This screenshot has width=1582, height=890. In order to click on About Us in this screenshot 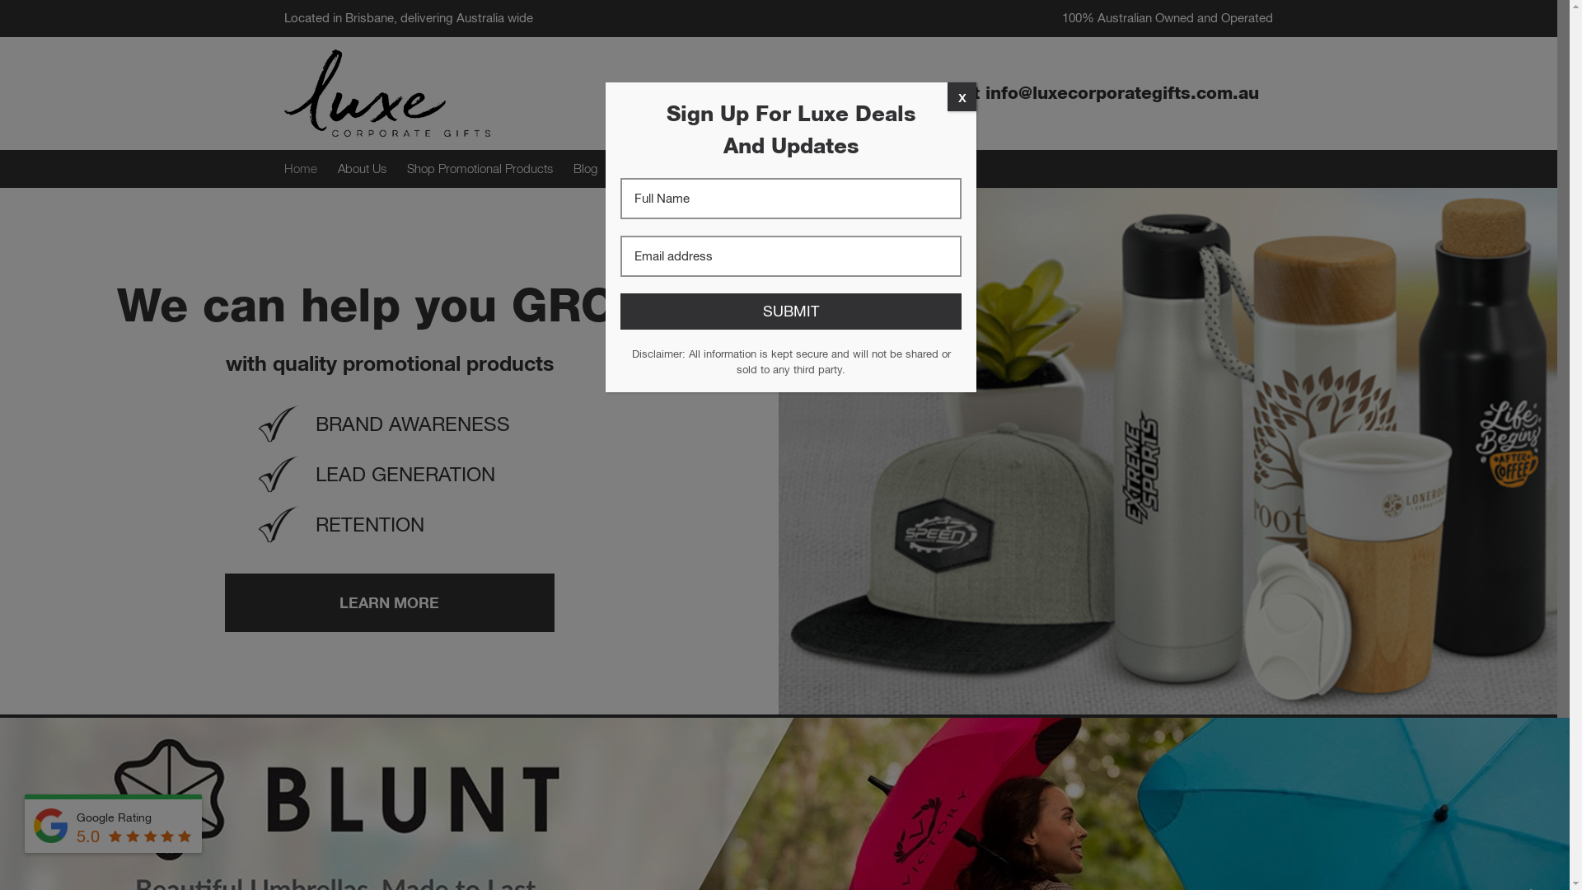, I will do `click(363, 168)`.